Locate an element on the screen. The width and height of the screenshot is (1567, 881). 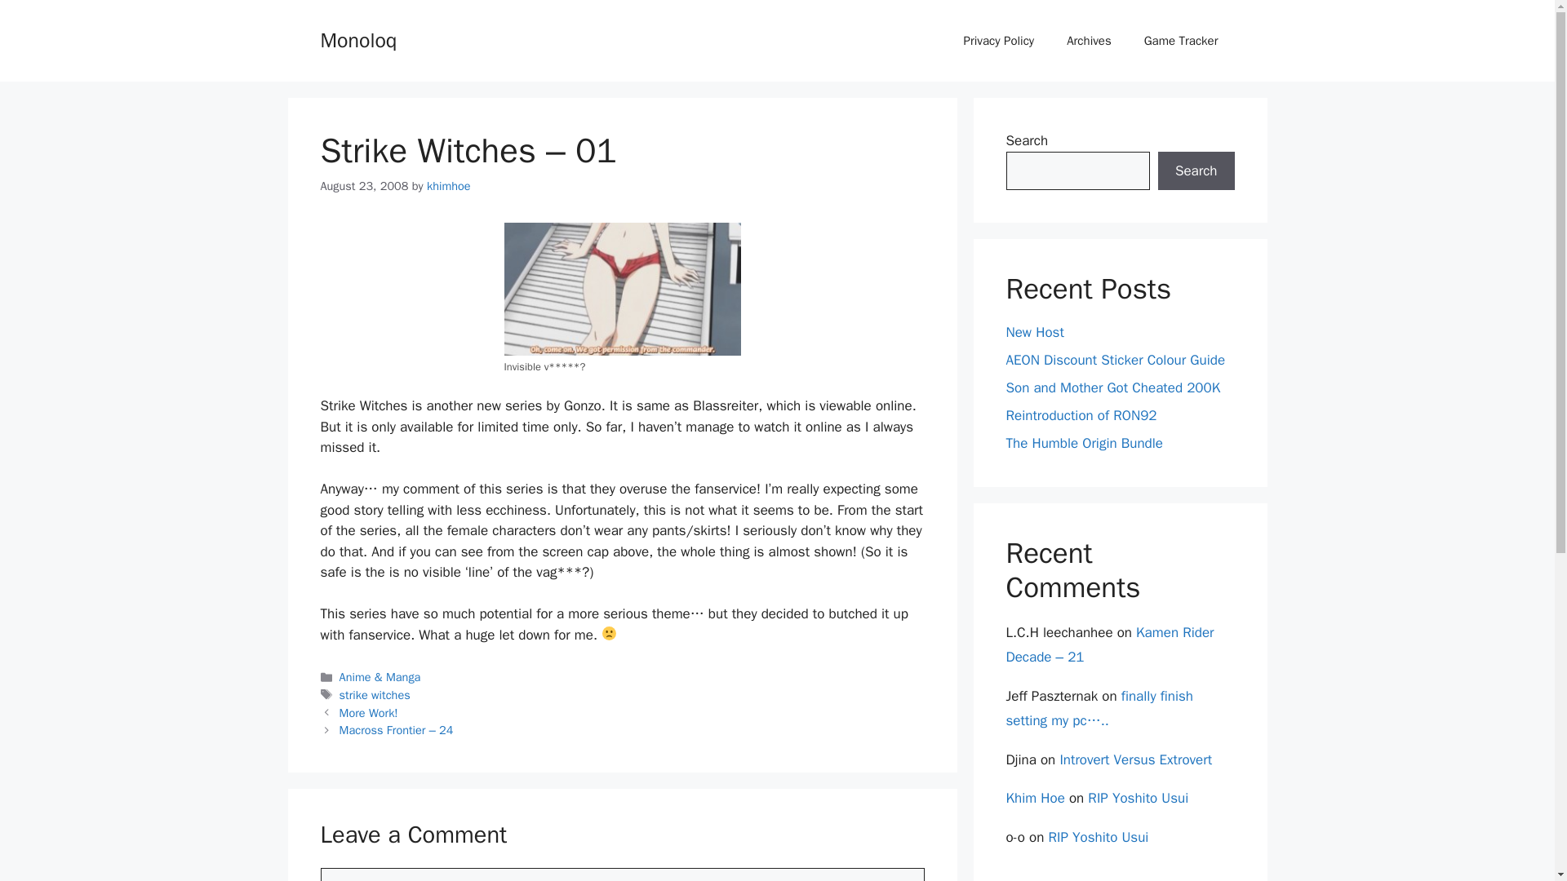
Monoloq is located at coordinates (357, 39).